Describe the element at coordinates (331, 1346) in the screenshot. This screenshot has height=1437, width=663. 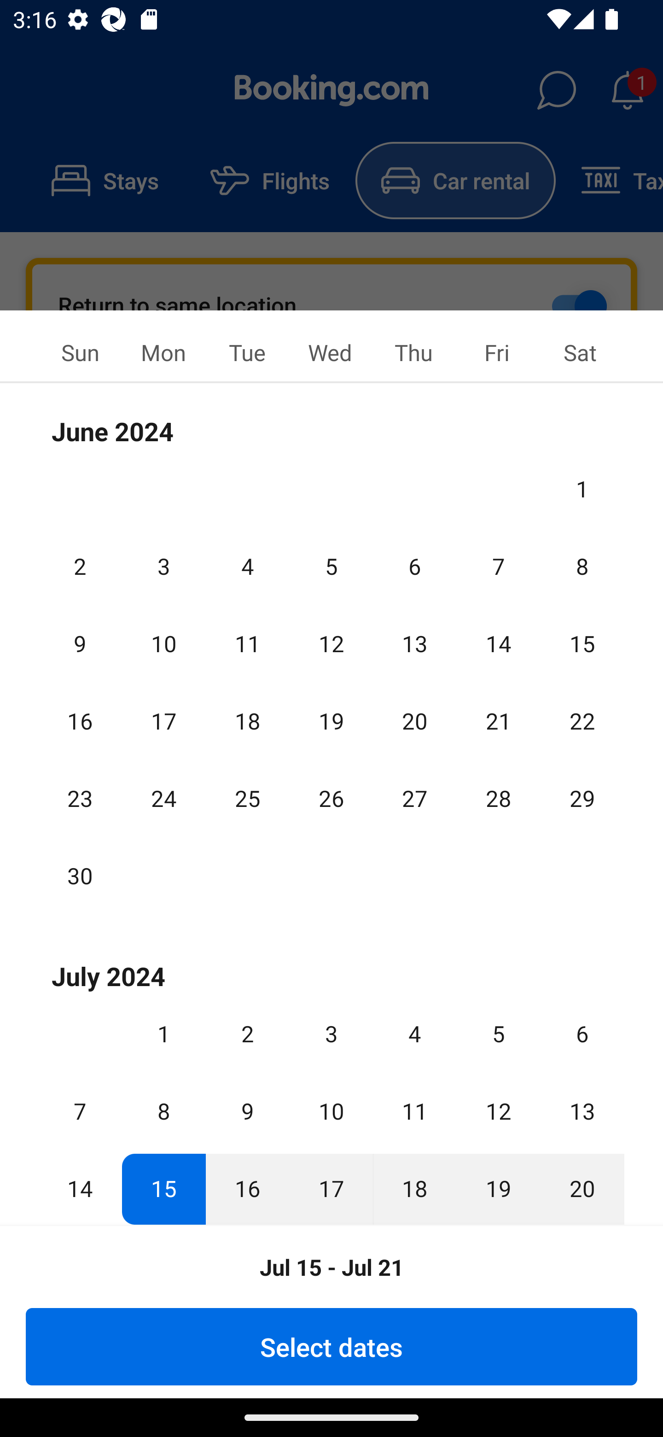
I see `Select dates` at that location.